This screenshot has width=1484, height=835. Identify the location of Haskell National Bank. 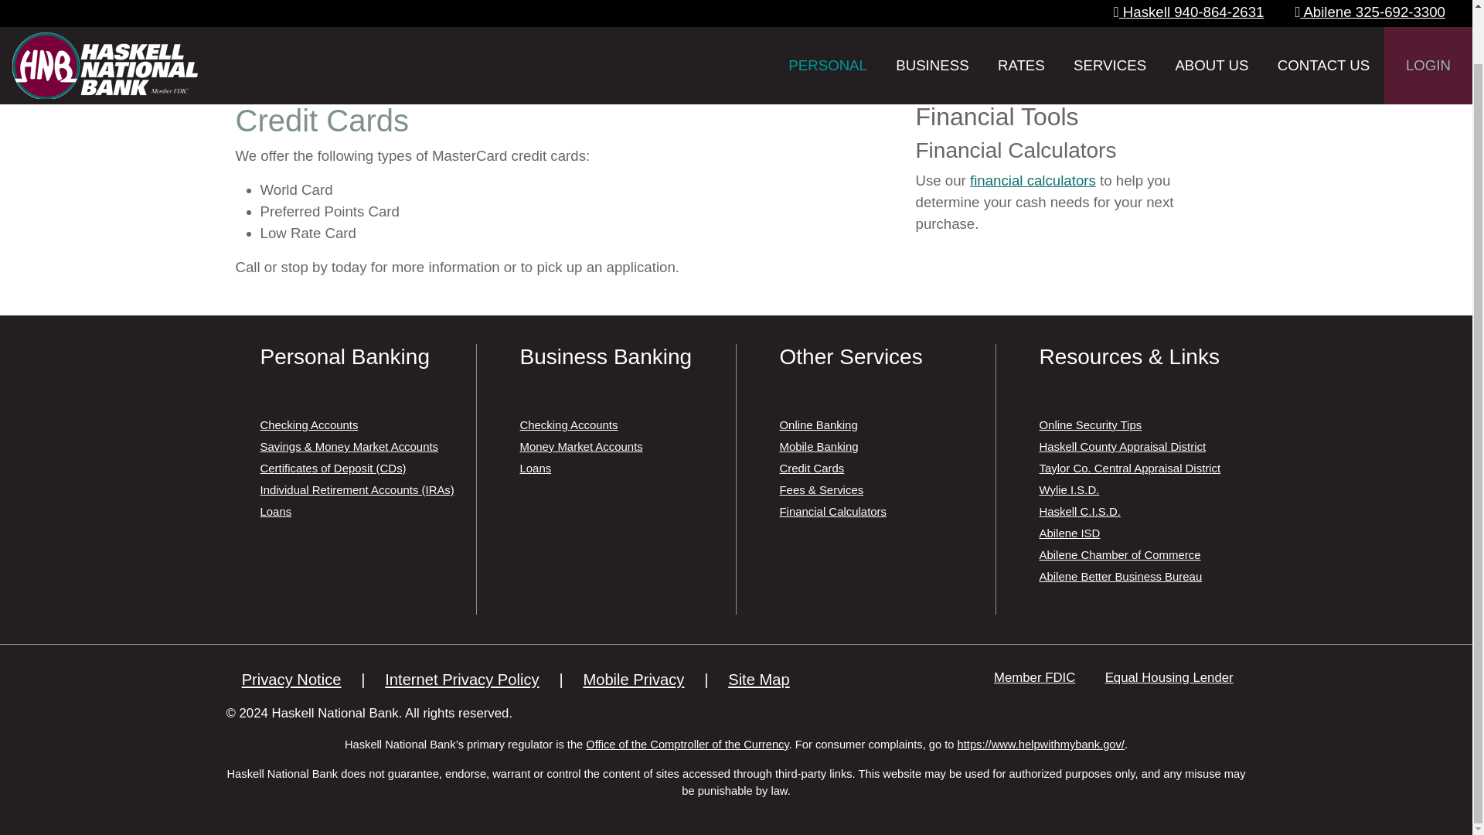
(104, 20).